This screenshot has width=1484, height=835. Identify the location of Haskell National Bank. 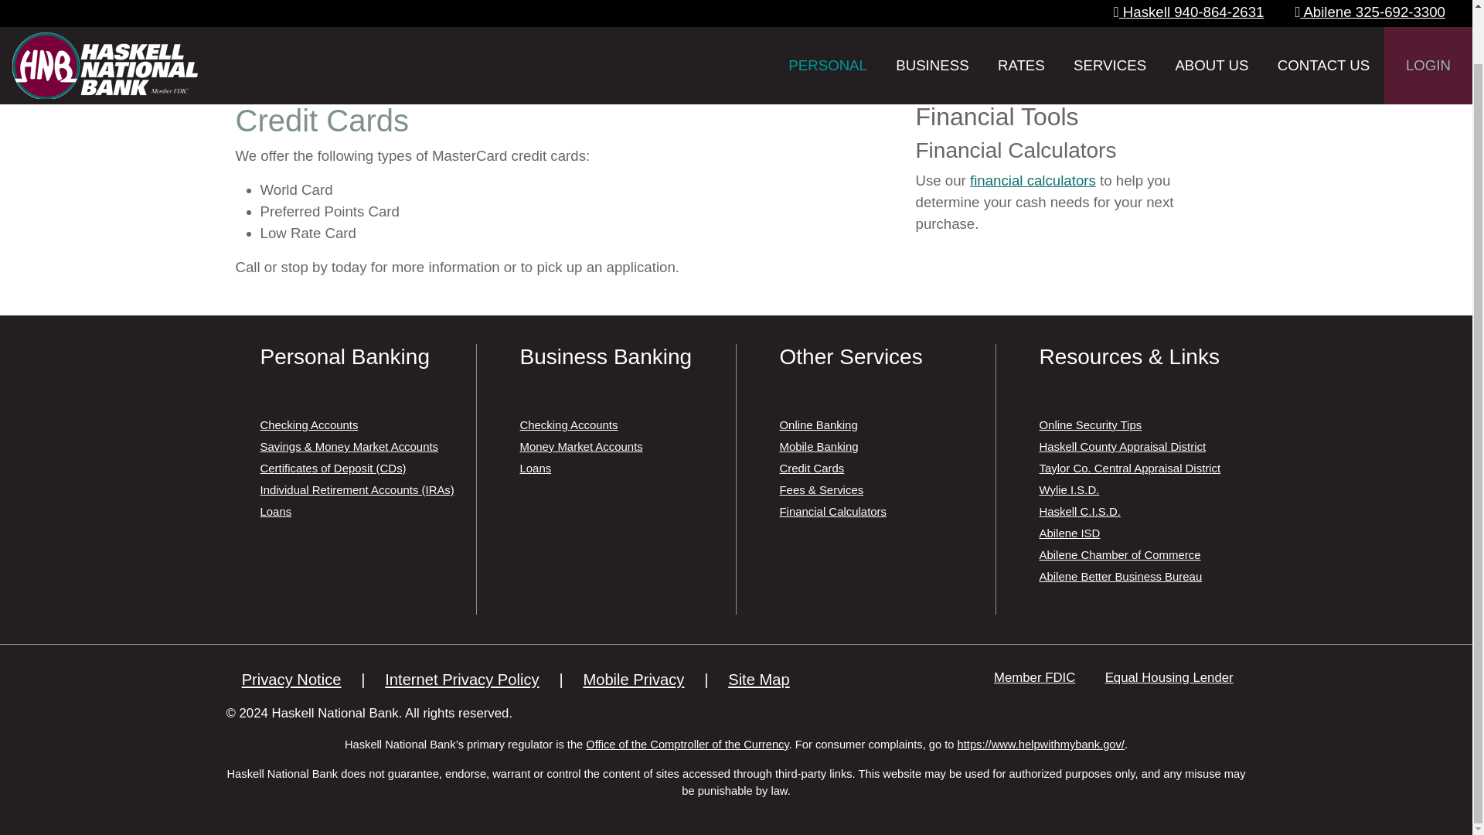
(104, 20).